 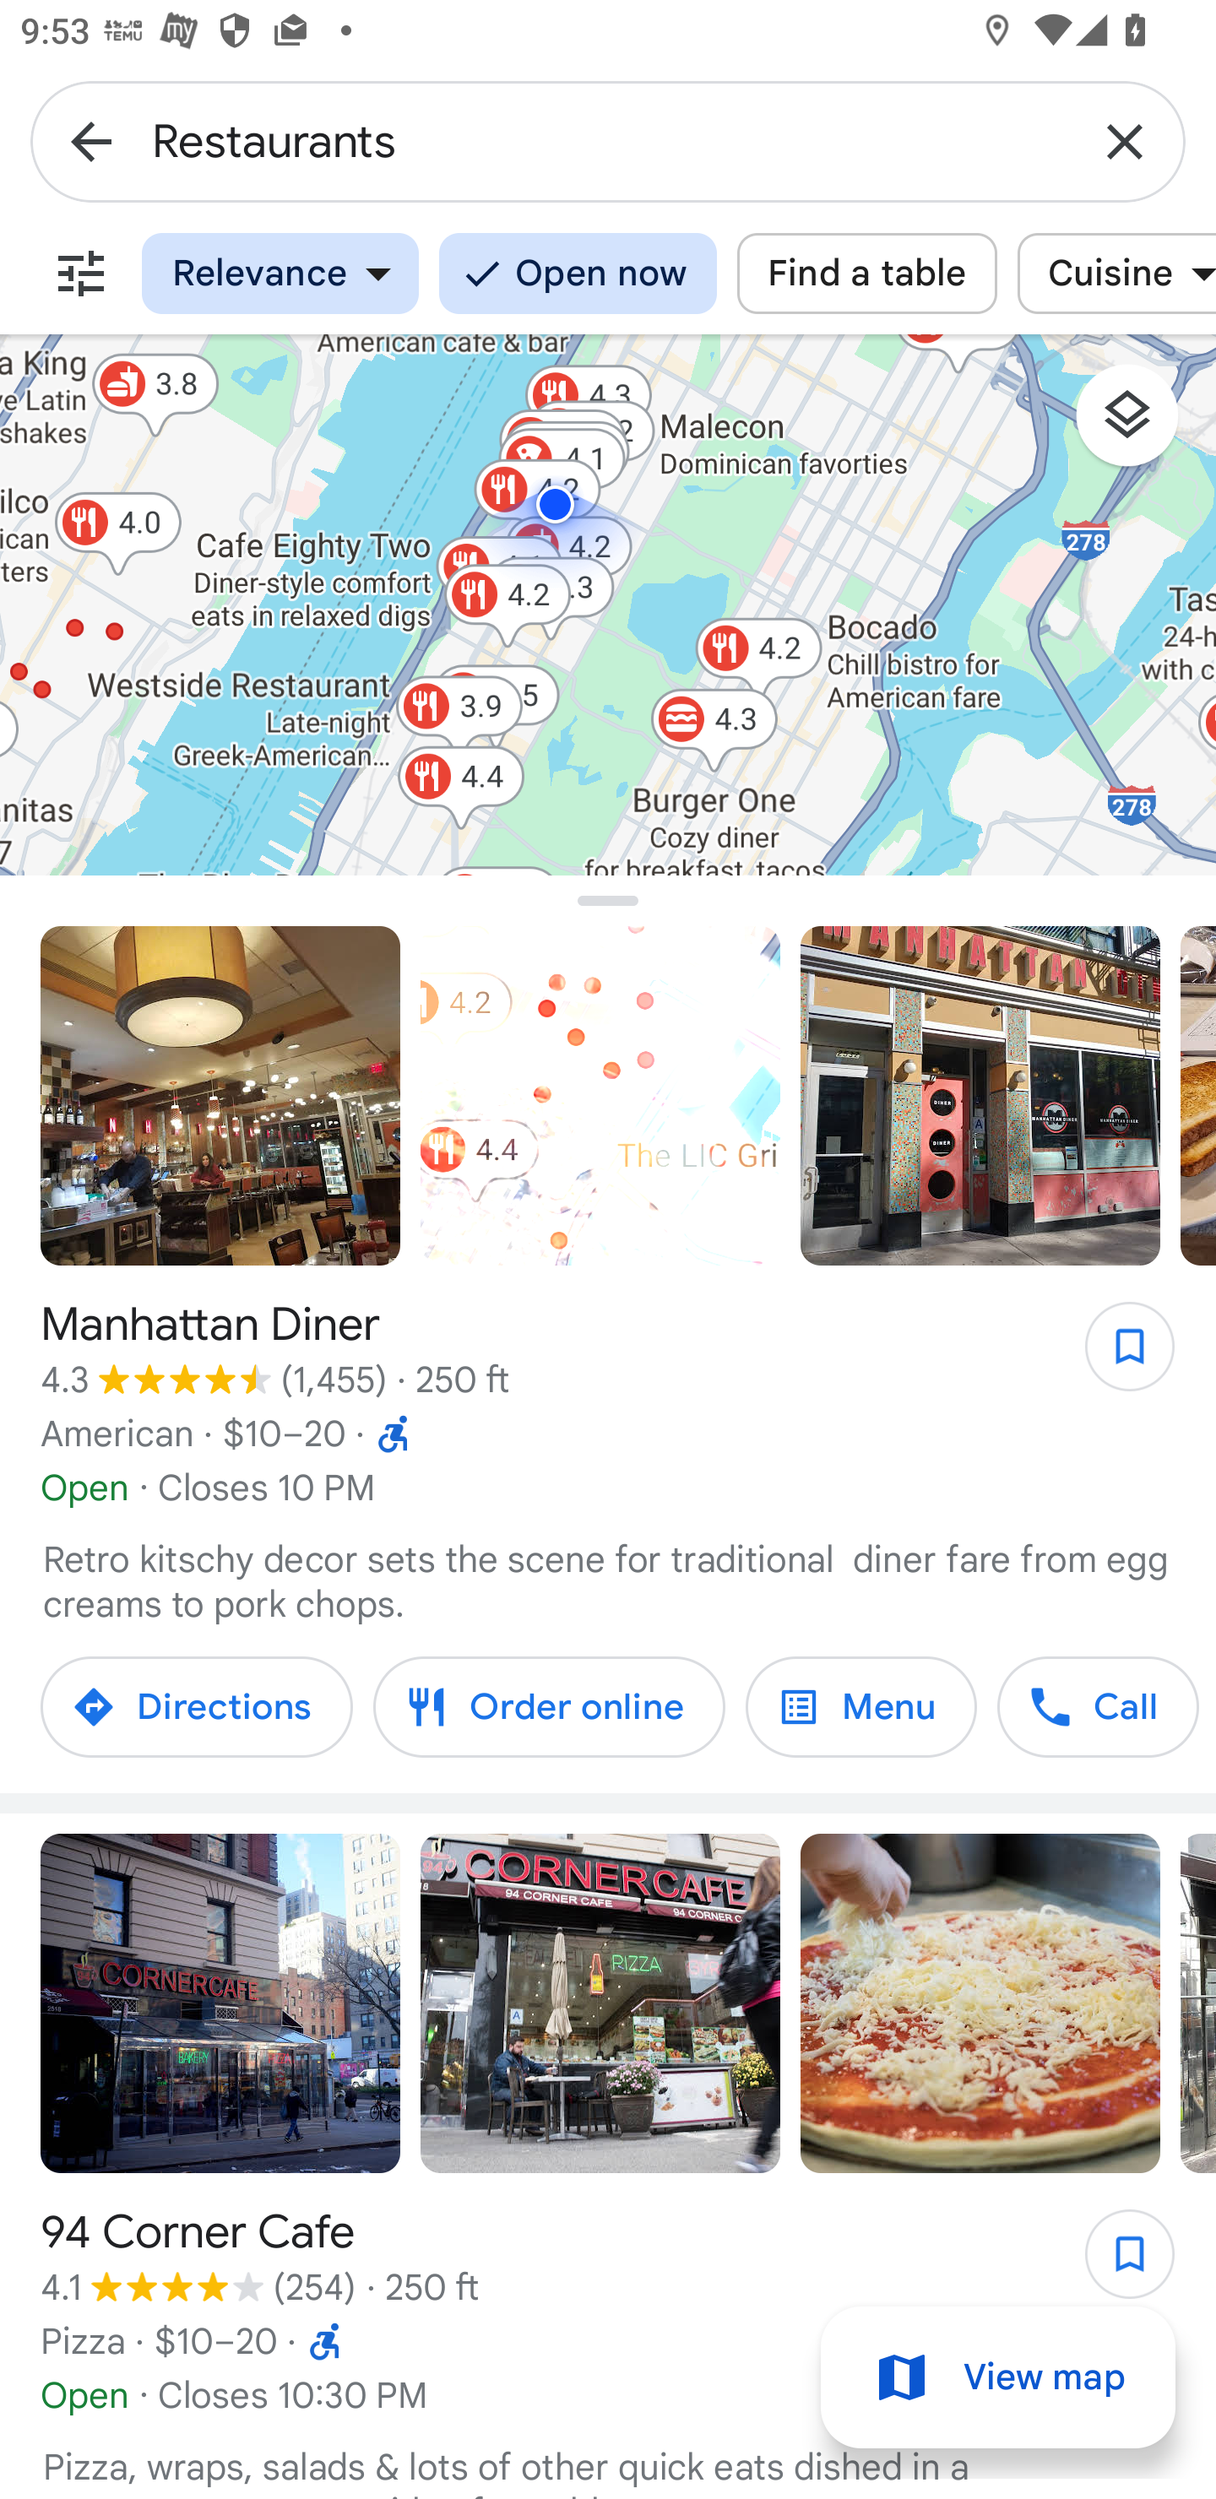 What do you see at coordinates (549, 1706) in the screenshot?
I see `Order online Order online Order online` at bounding box center [549, 1706].